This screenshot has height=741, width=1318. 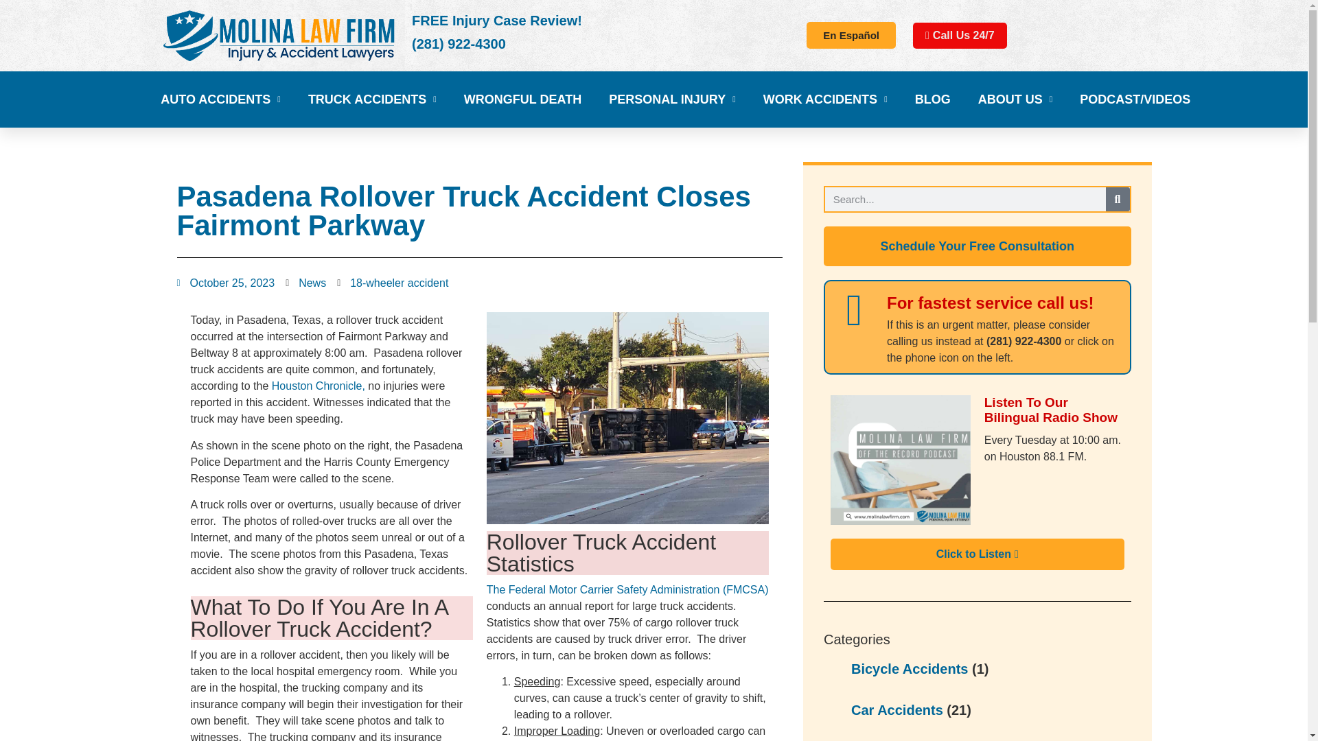 What do you see at coordinates (627, 417) in the screenshot?
I see `Pasadena Rollover Truck Accident Closes Fairmont Parkway 1` at bounding box center [627, 417].